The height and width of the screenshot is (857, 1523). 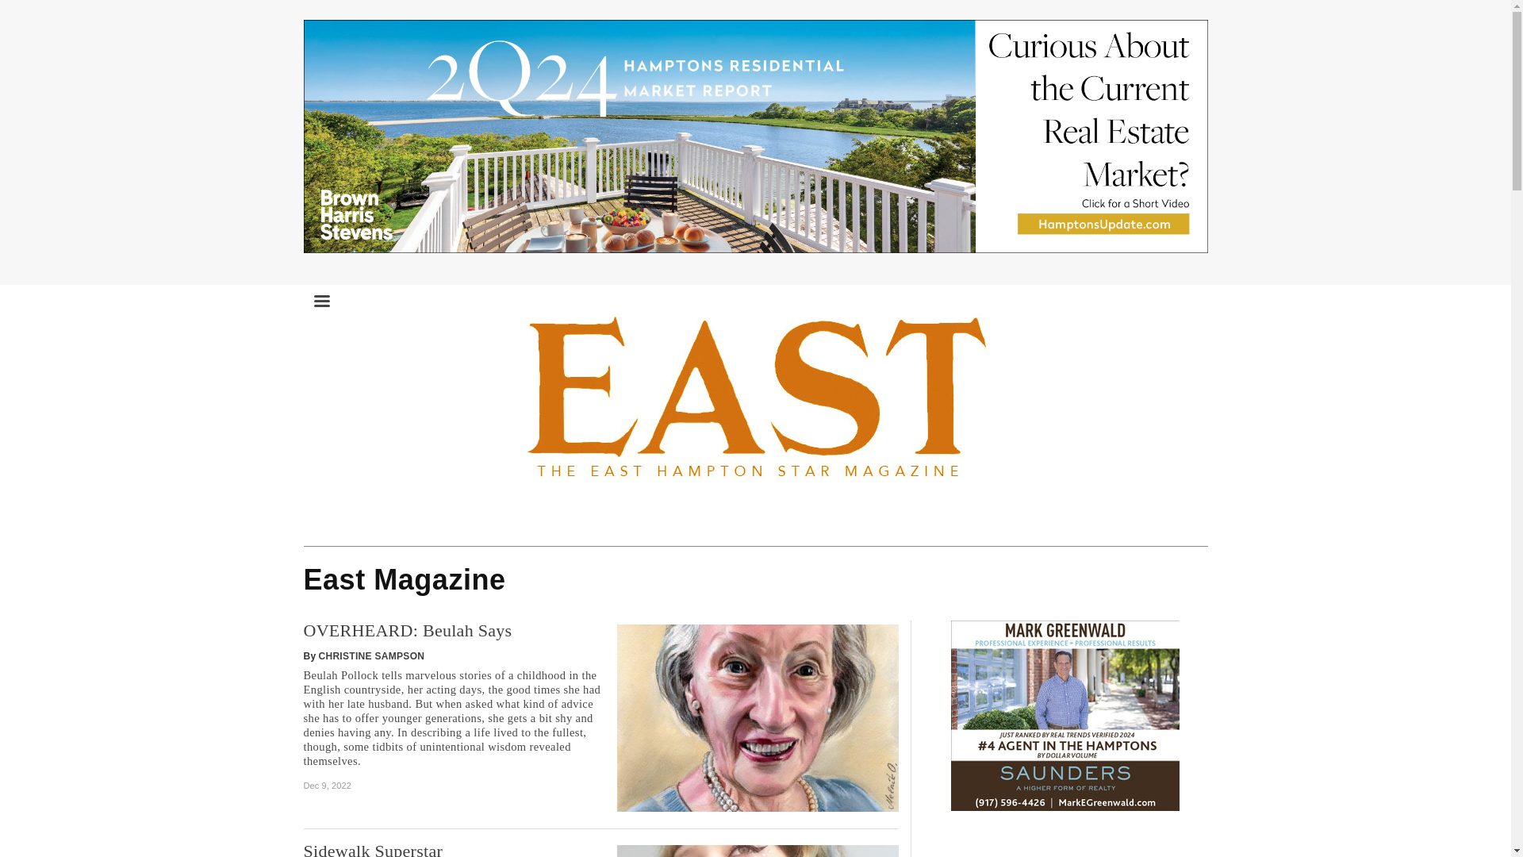 I want to click on Menu, so click(x=320, y=294).